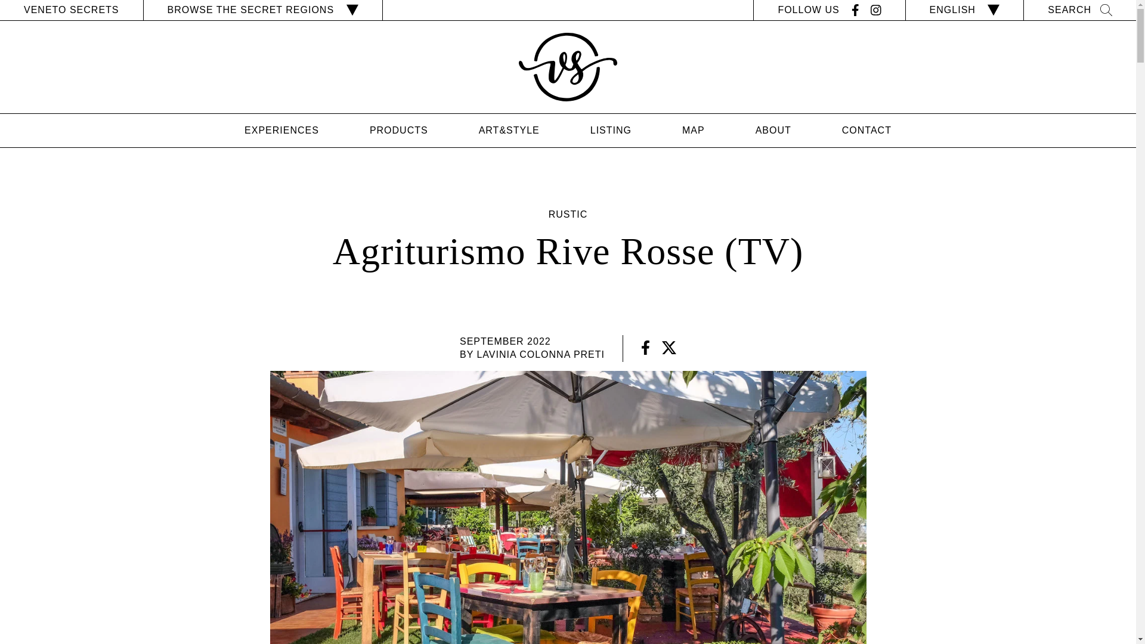  I want to click on LISTING, so click(611, 130).